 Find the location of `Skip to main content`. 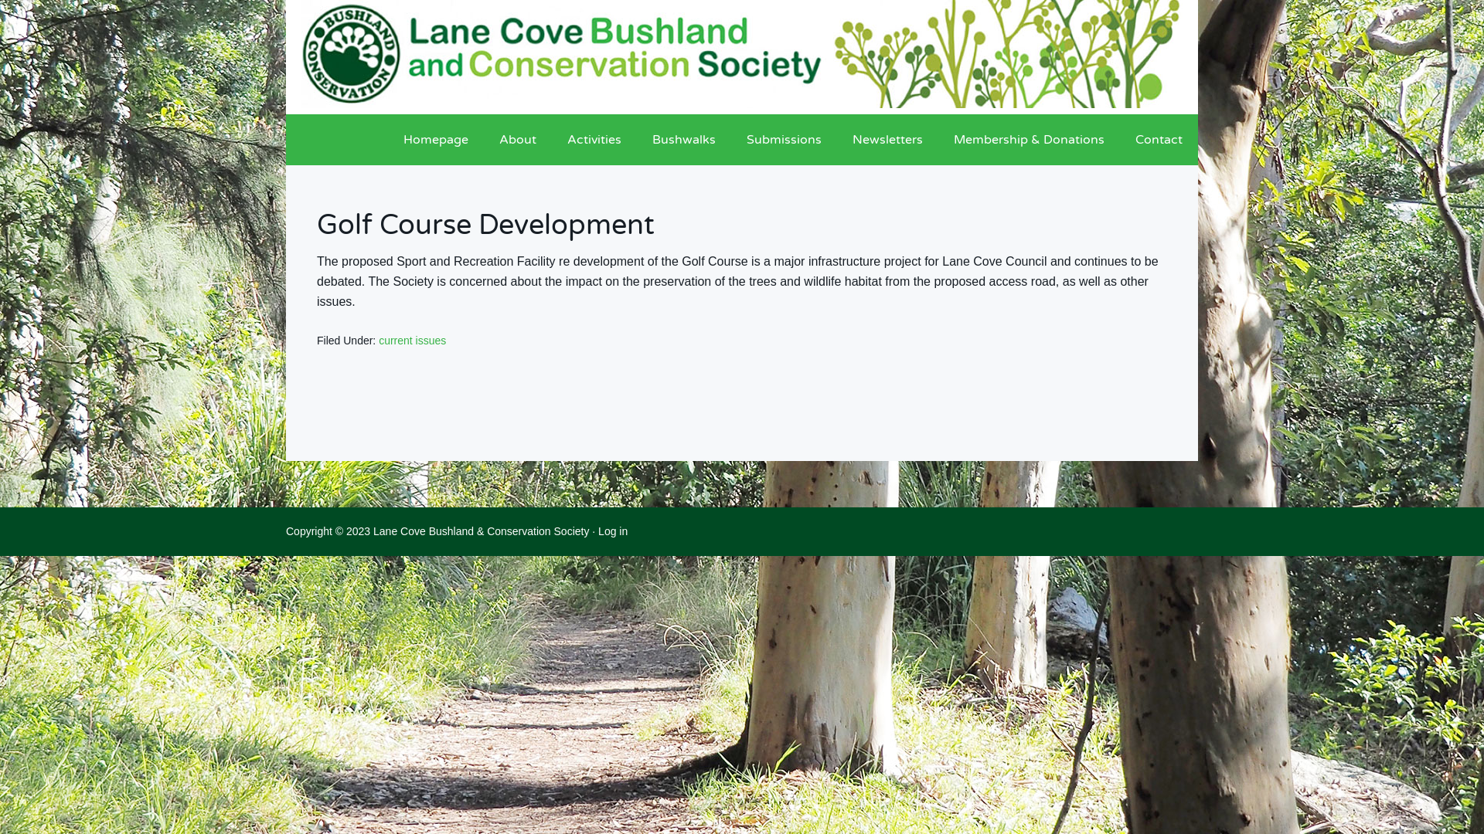

Skip to main content is located at coordinates (0, 0).